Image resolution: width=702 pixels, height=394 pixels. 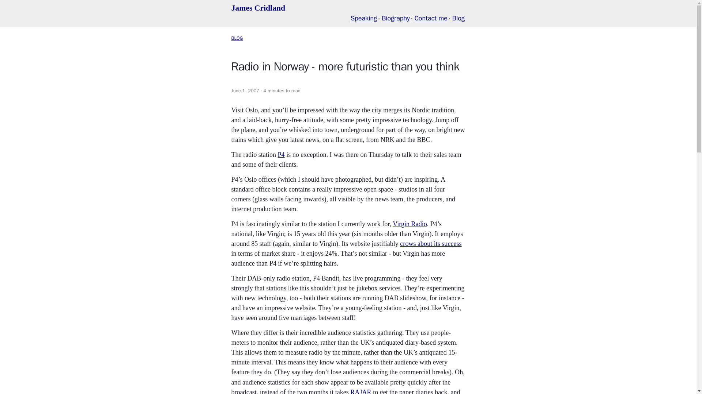 I want to click on James Cridland, so click(x=258, y=8).